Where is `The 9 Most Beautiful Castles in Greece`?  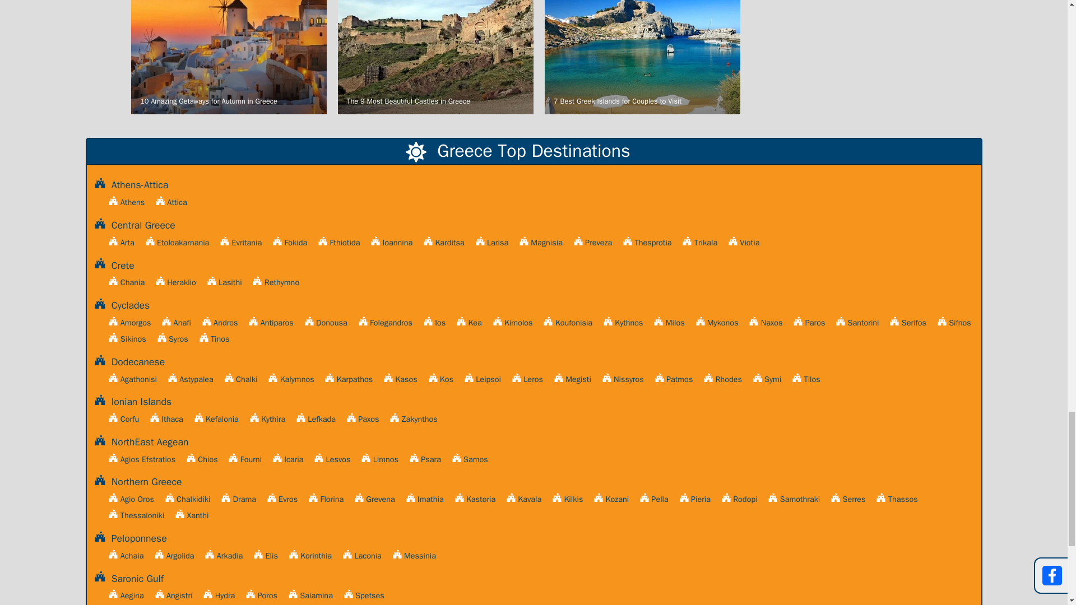 The 9 Most Beautiful Castles in Greece is located at coordinates (435, 59).